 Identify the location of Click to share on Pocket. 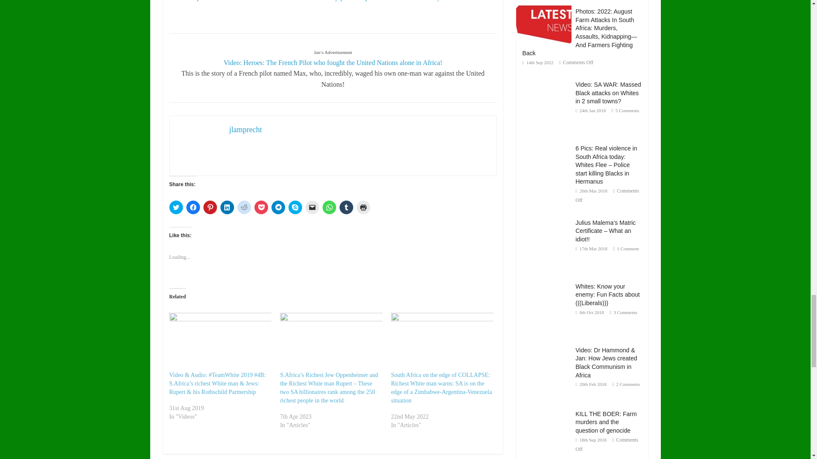
(261, 207).